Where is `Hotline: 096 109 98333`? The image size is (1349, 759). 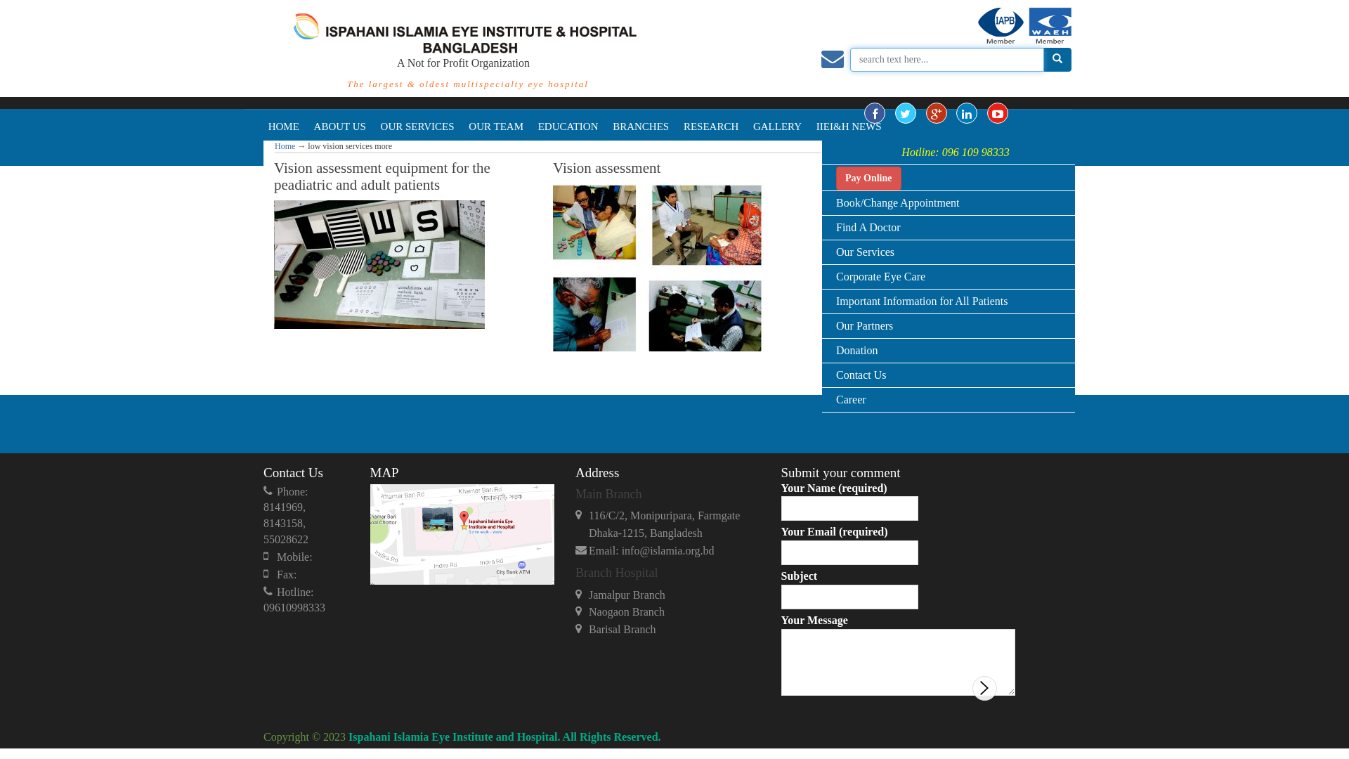 Hotline: 096 109 98333 is located at coordinates (956, 152).